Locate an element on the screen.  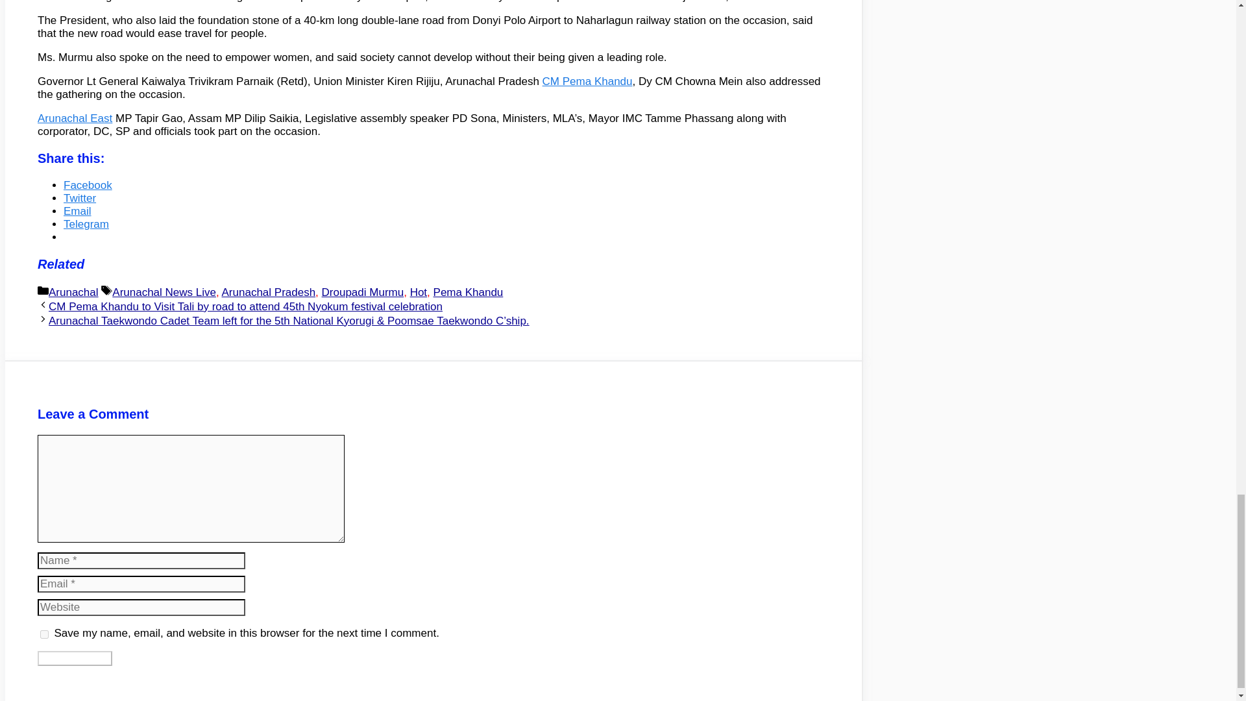
Hot is located at coordinates (418, 292).